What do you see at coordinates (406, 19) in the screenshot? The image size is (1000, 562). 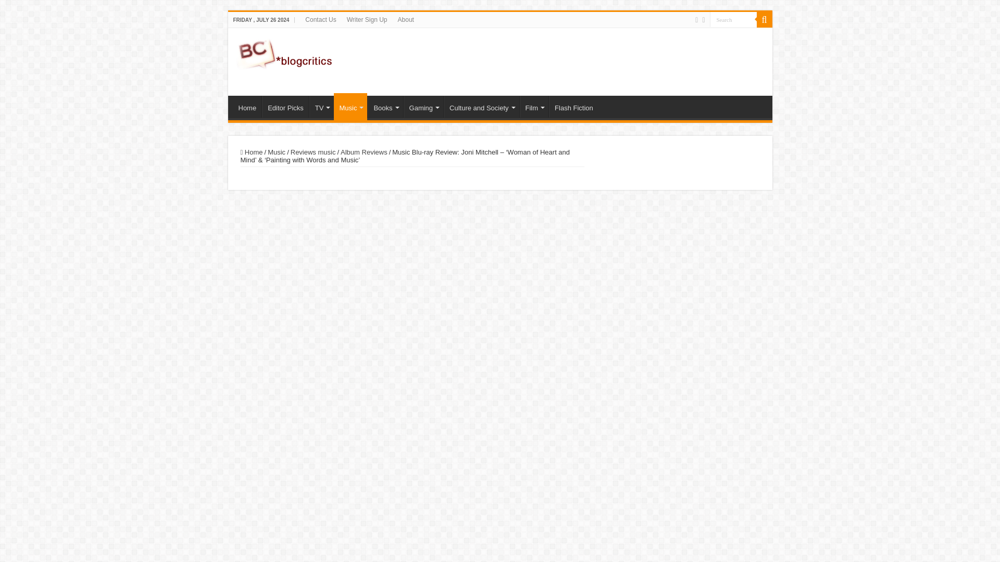 I see `About` at bounding box center [406, 19].